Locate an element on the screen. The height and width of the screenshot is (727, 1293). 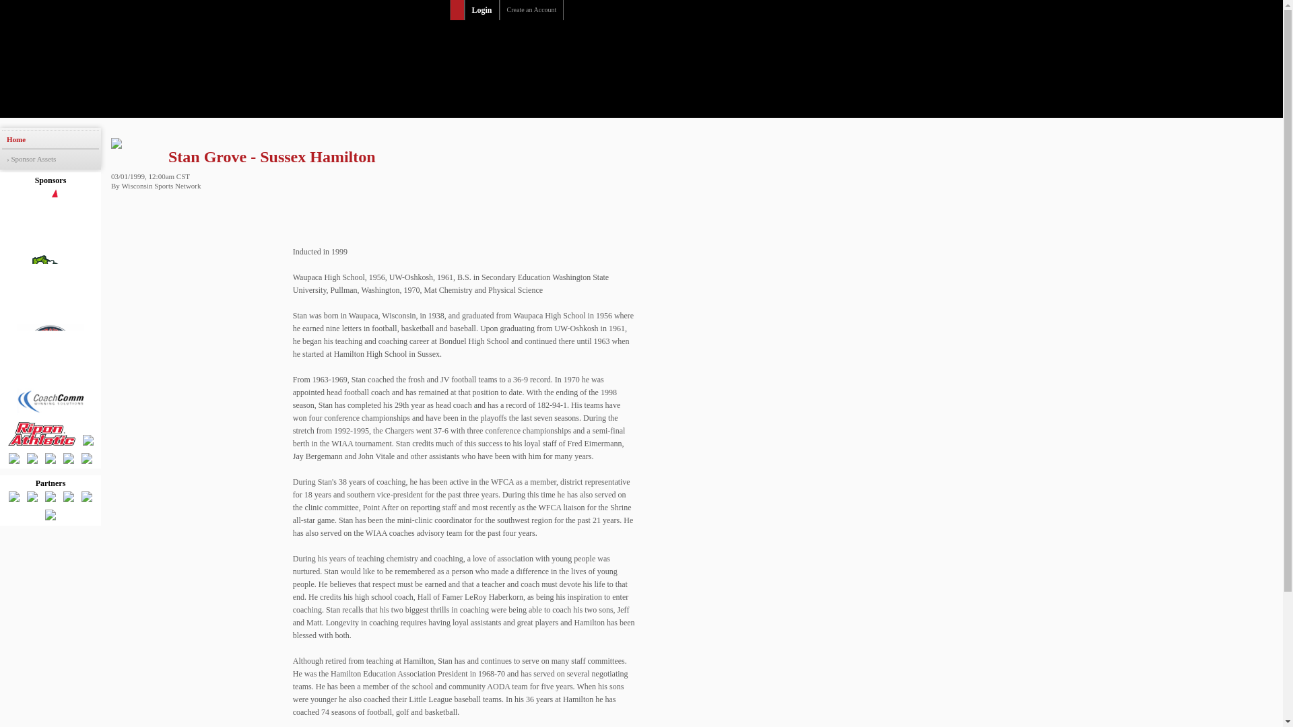
Sponsor Assets is located at coordinates (51, 159).